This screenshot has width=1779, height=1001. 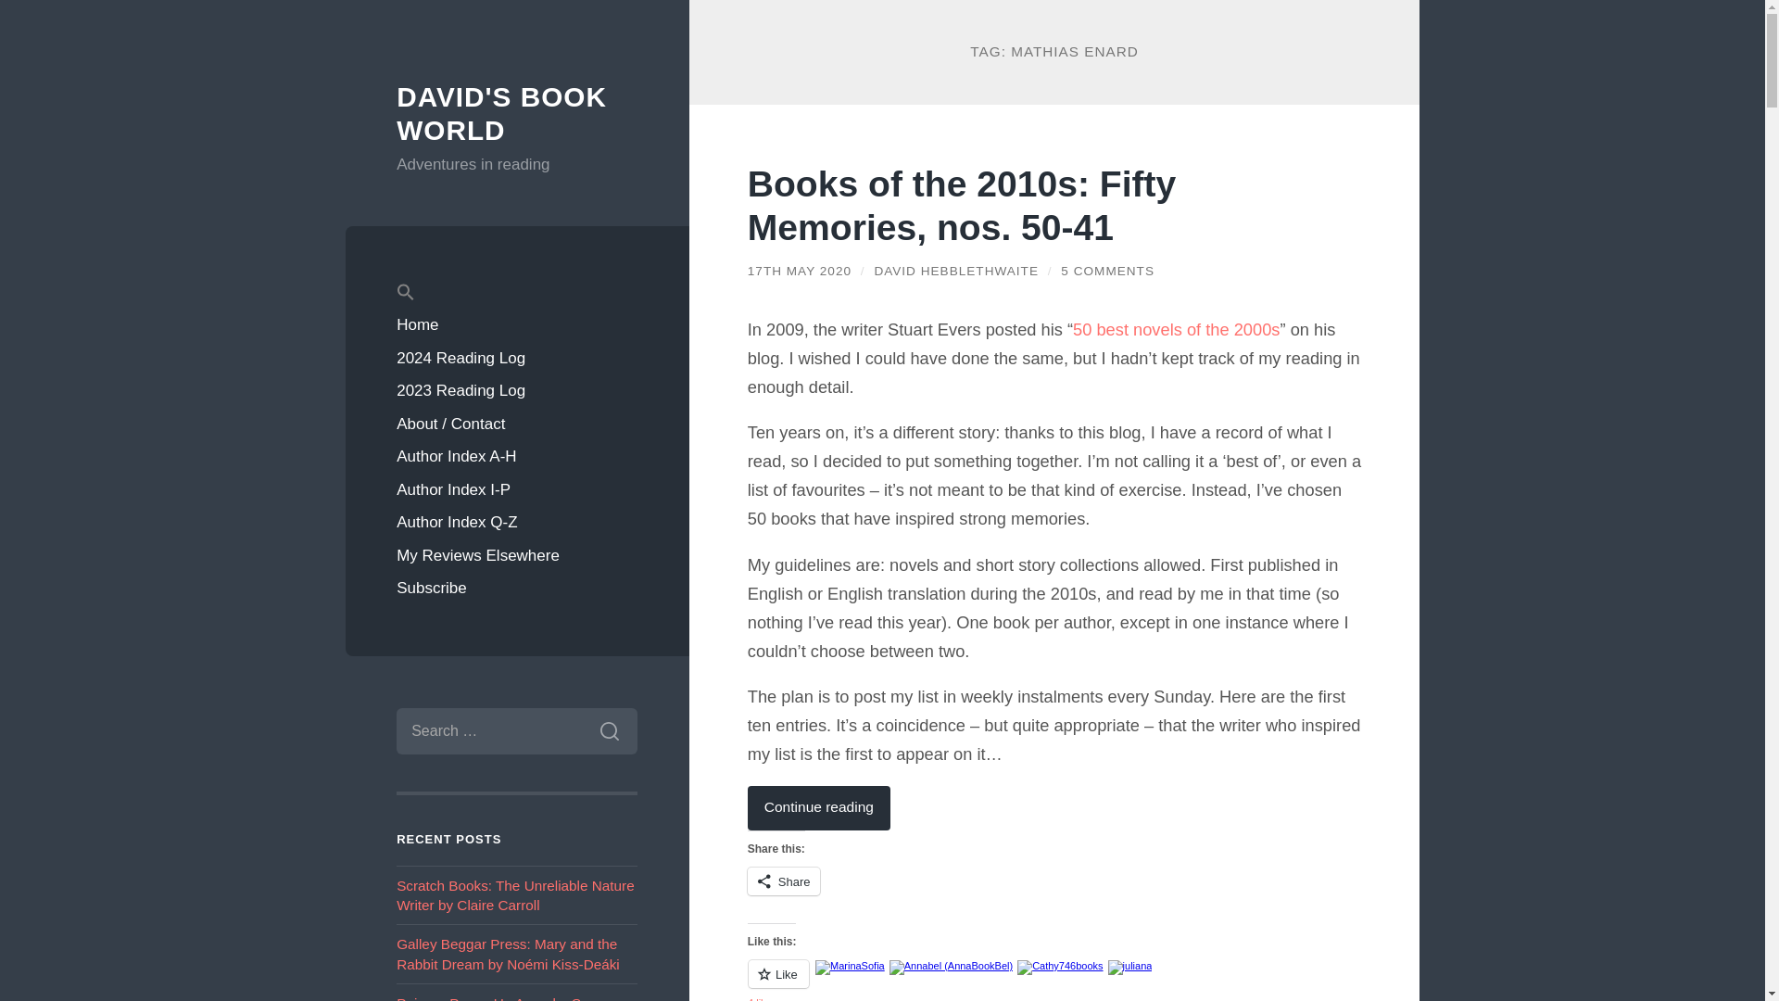 I want to click on Search, so click(x=609, y=730).